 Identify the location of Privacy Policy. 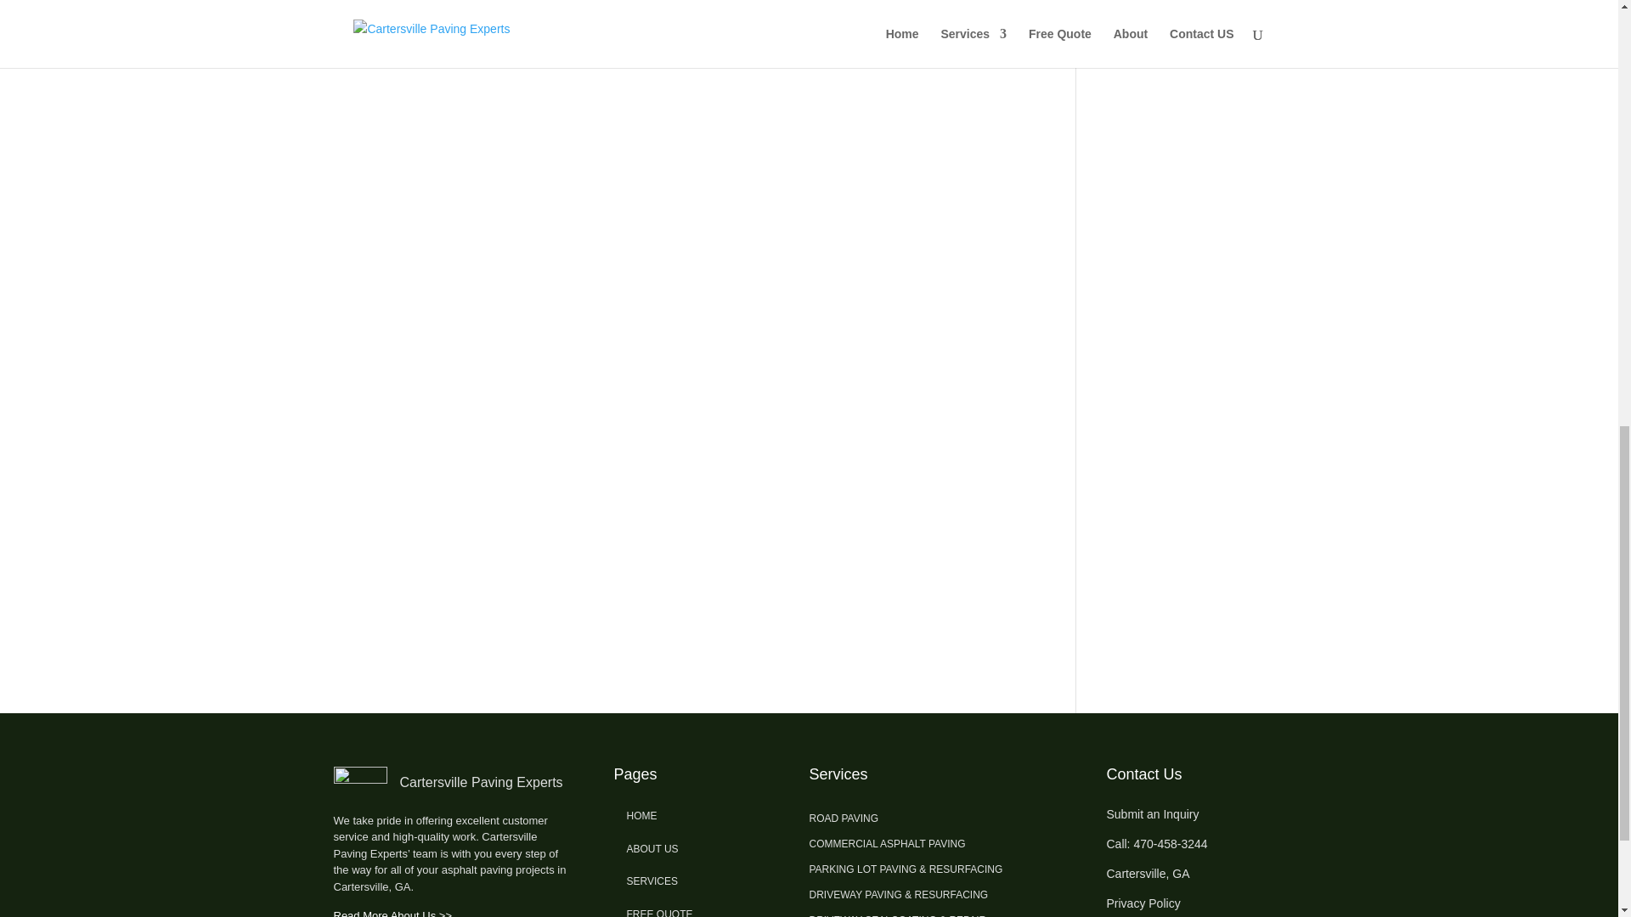
(1142, 903).